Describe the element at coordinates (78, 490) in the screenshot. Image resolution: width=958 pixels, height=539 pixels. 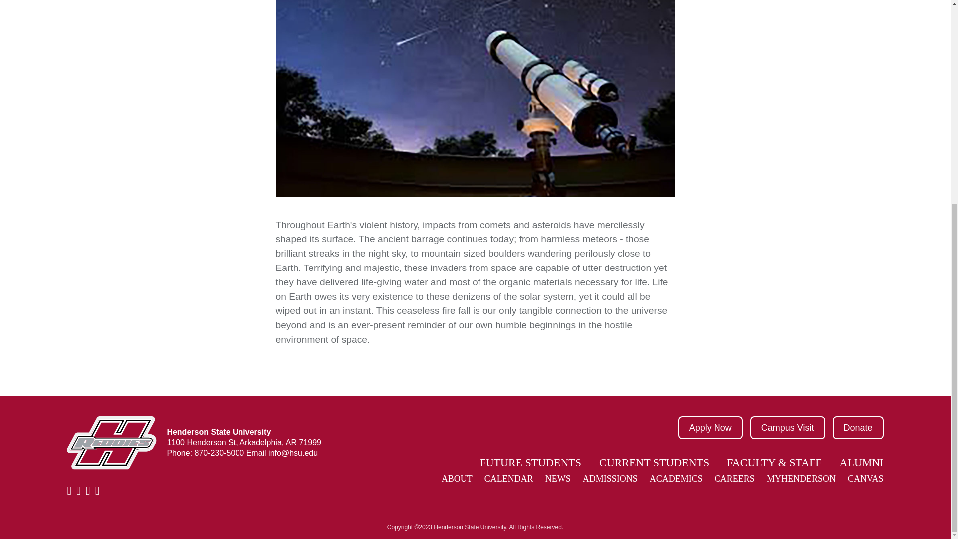
I see `Twitter` at that location.